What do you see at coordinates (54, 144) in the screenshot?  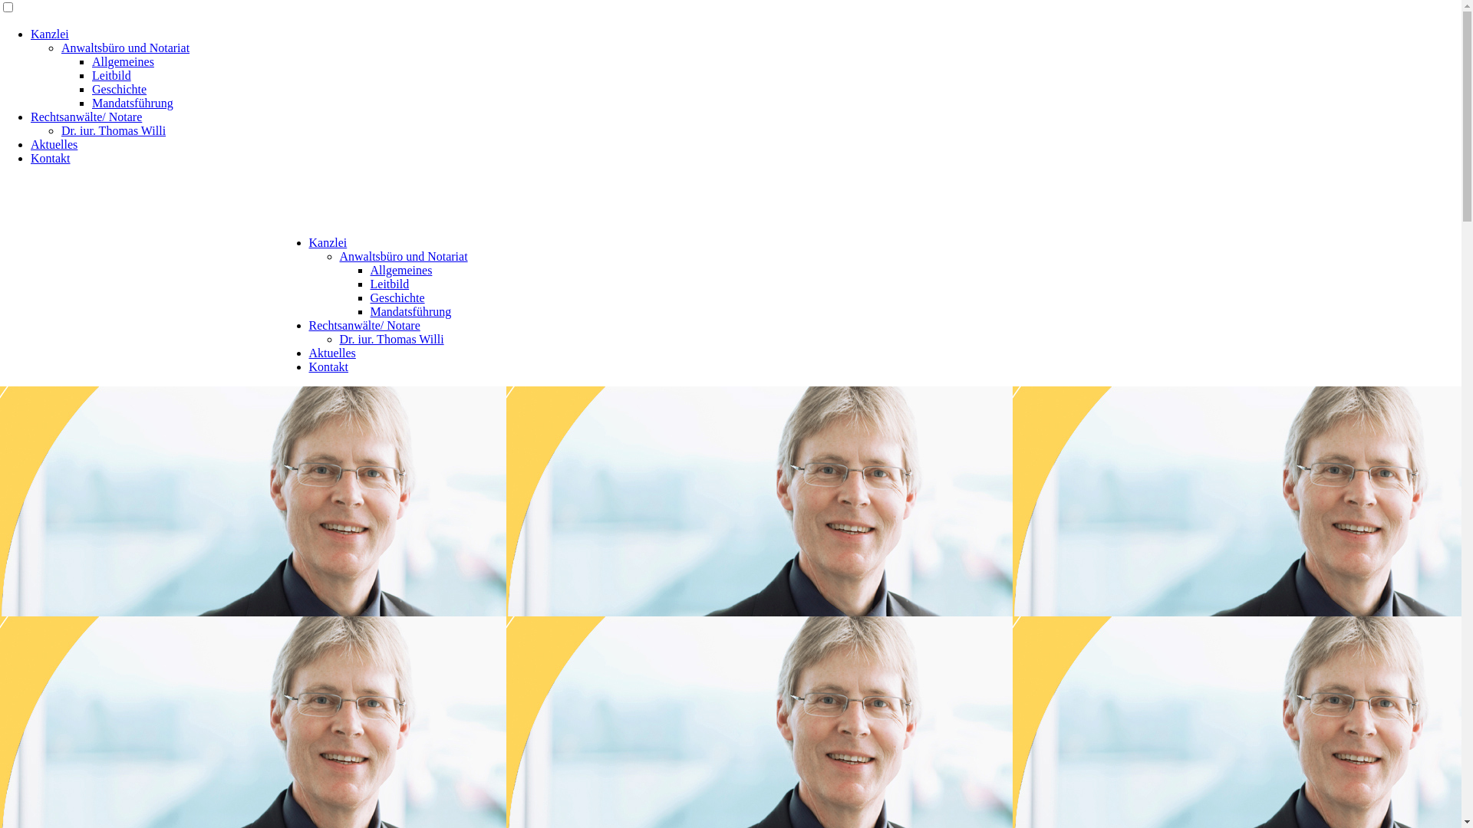 I see `Aktuelles` at bounding box center [54, 144].